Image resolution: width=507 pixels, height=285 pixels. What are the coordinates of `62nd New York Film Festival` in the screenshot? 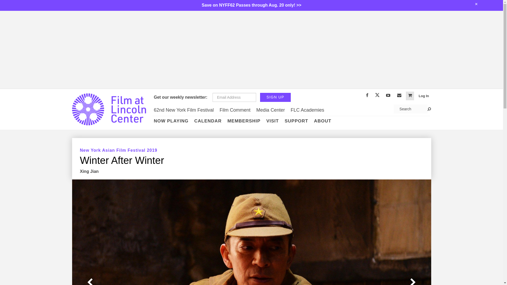 It's located at (184, 110).